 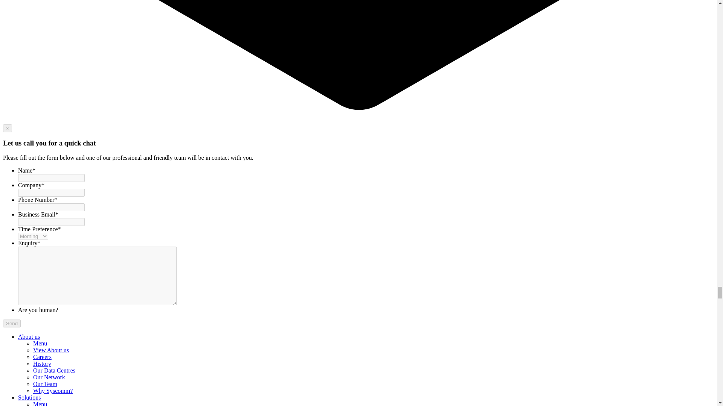 What do you see at coordinates (51, 350) in the screenshot?
I see `View About us` at bounding box center [51, 350].